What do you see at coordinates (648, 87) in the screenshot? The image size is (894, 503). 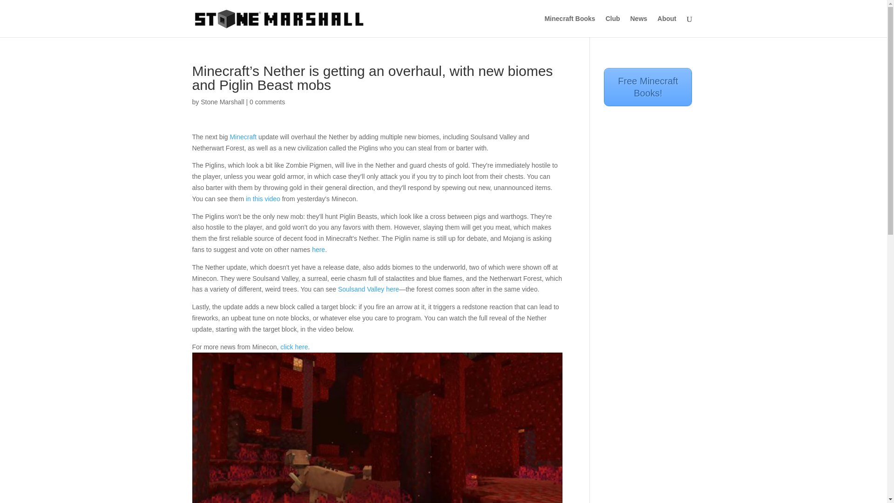 I see `Free Minecraft Books!` at bounding box center [648, 87].